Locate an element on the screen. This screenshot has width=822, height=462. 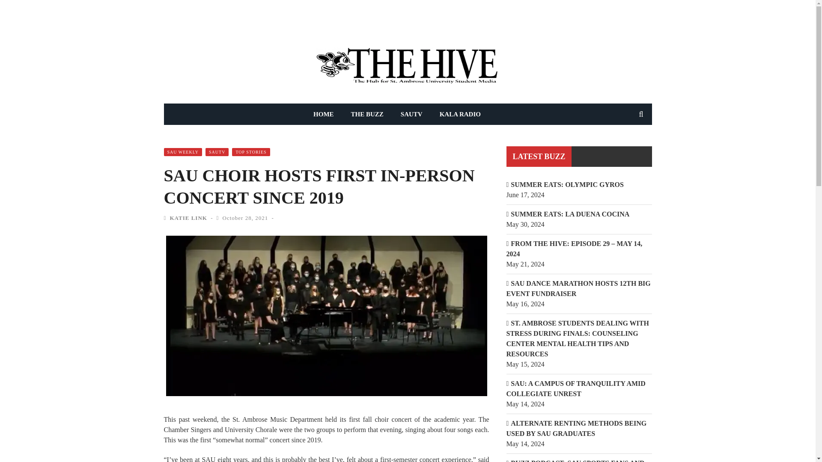
HOME is located at coordinates (324, 114).